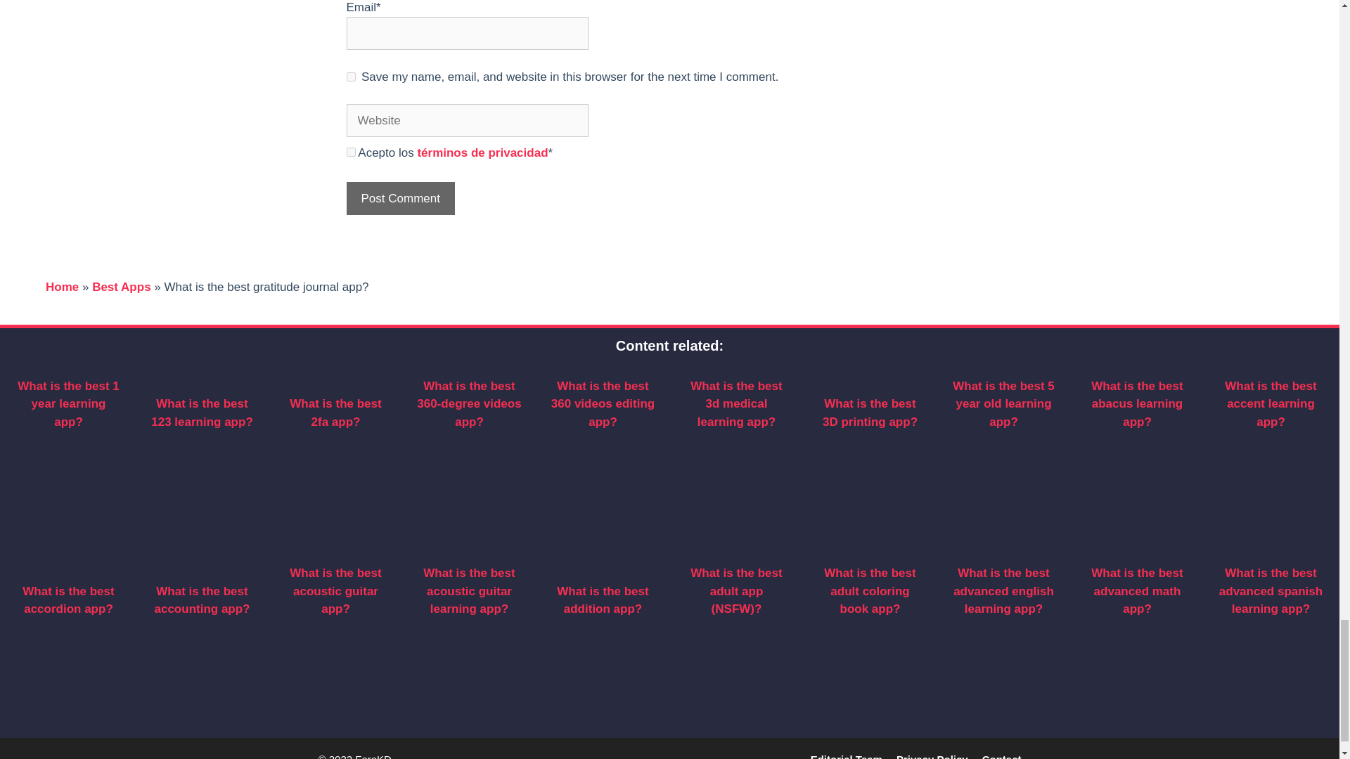  What do you see at coordinates (870, 413) in the screenshot?
I see `What is the best 3D printing app?` at bounding box center [870, 413].